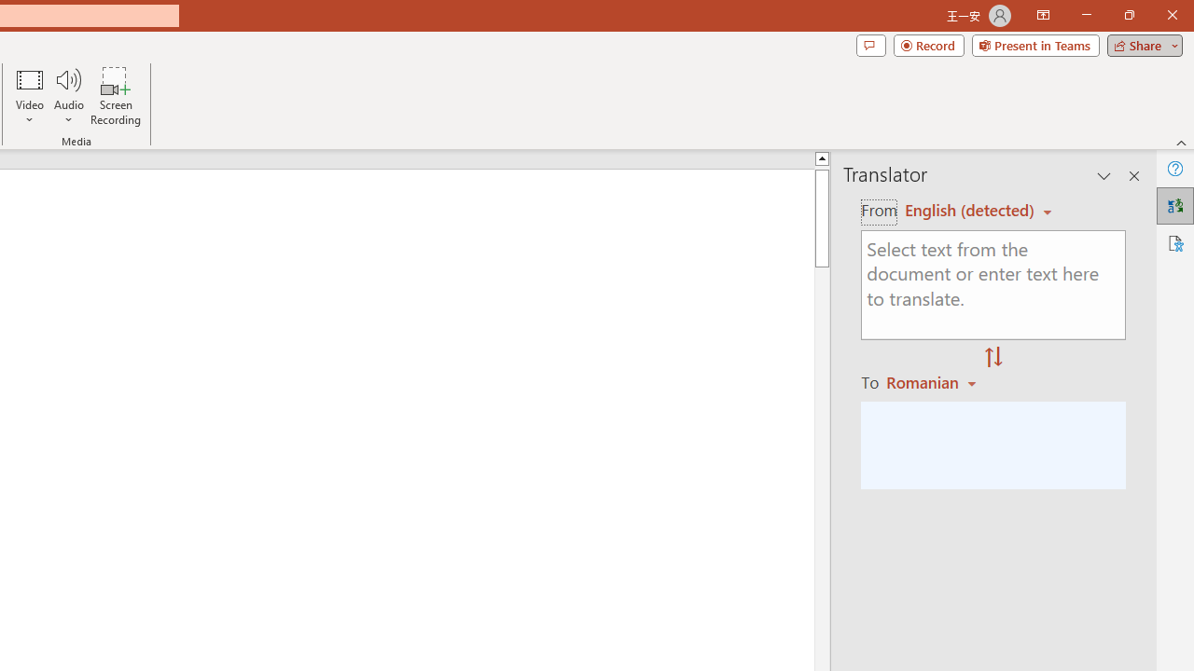 The image size is (1194, 671). I want to click on Czech (detected), so click(970, 211).